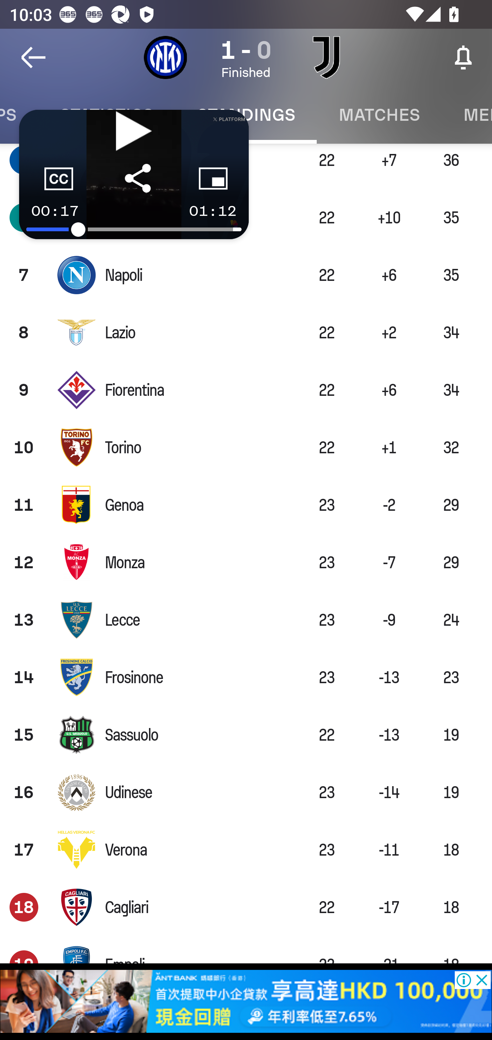 The image size is (492, 1040). Describe the element at coordinates (33, 57) in the screenshot. I see `Navigate up` at that location.